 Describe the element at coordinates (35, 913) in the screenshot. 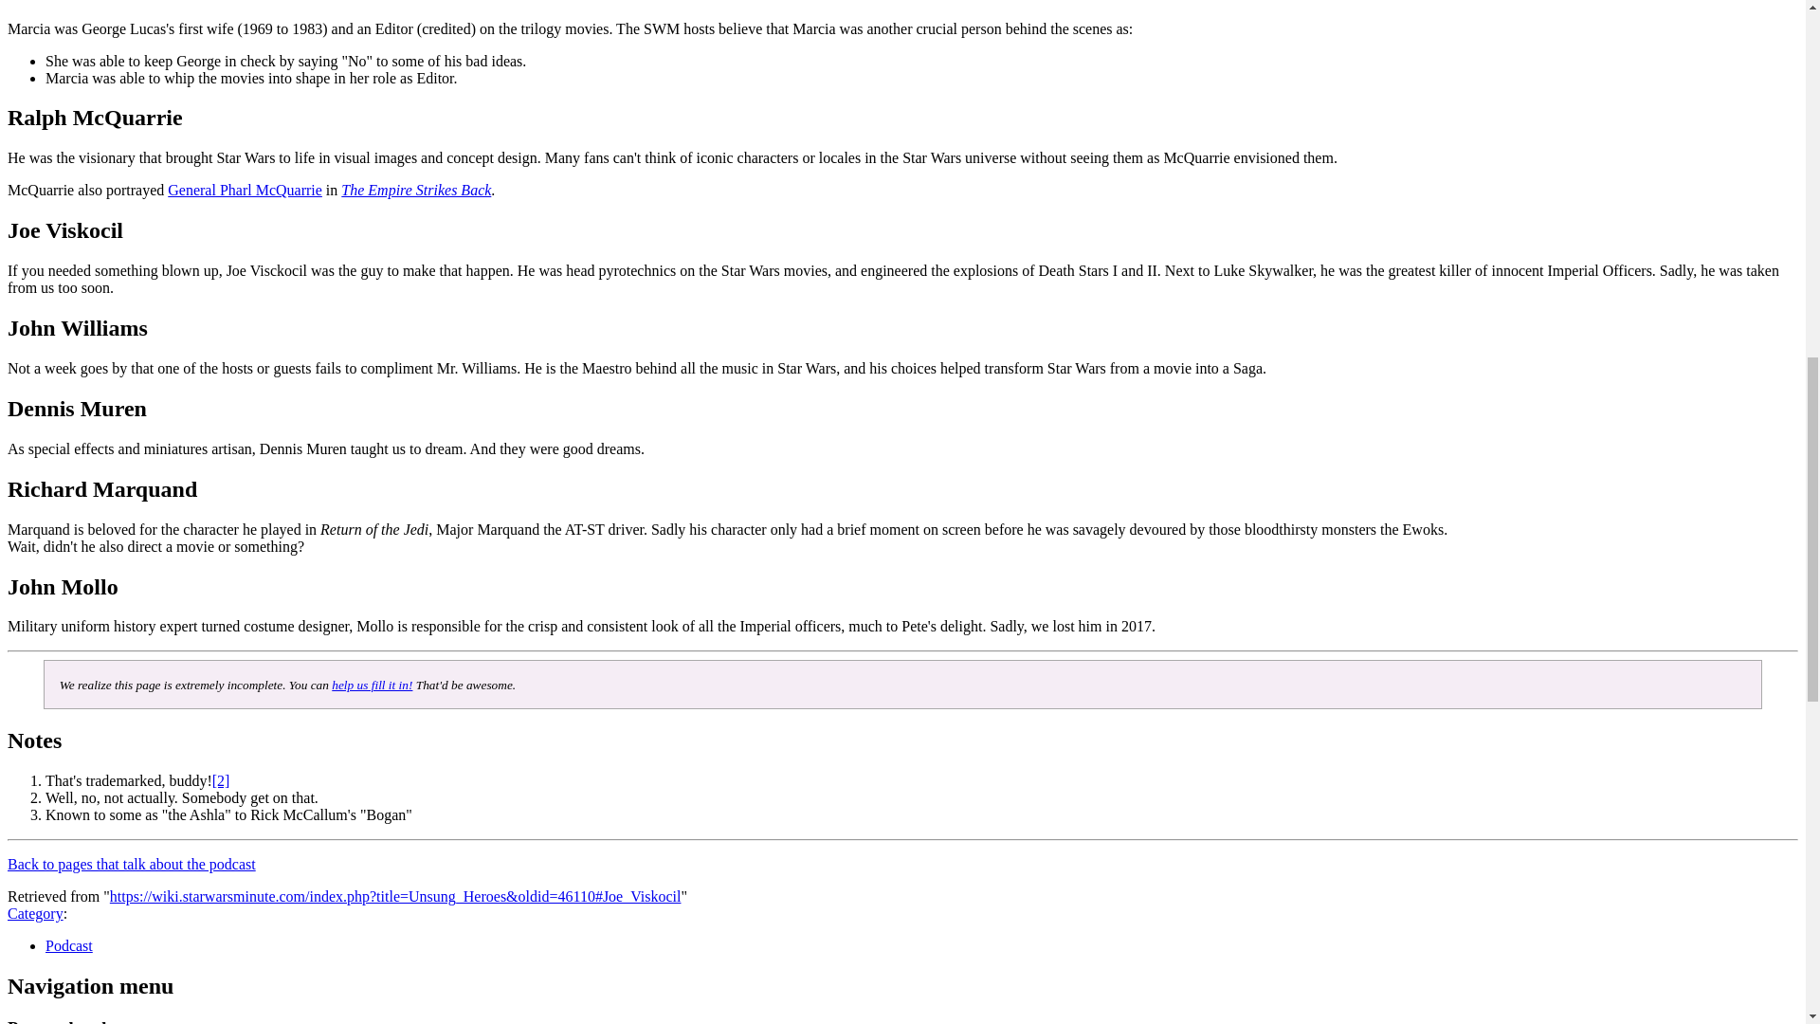

I see `Category` at that location.